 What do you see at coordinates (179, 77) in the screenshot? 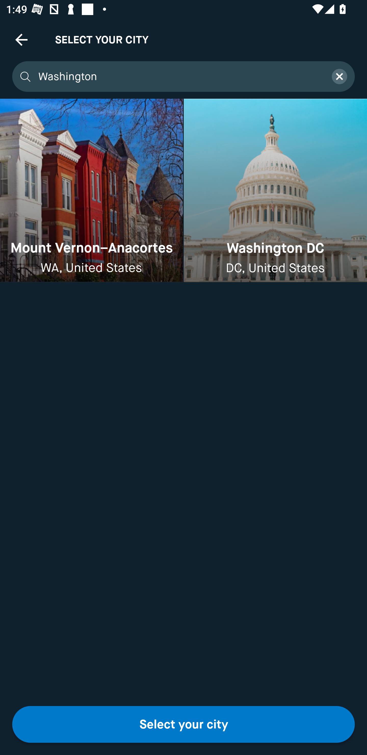
I see `Washington` at bounding box center [179, 77].